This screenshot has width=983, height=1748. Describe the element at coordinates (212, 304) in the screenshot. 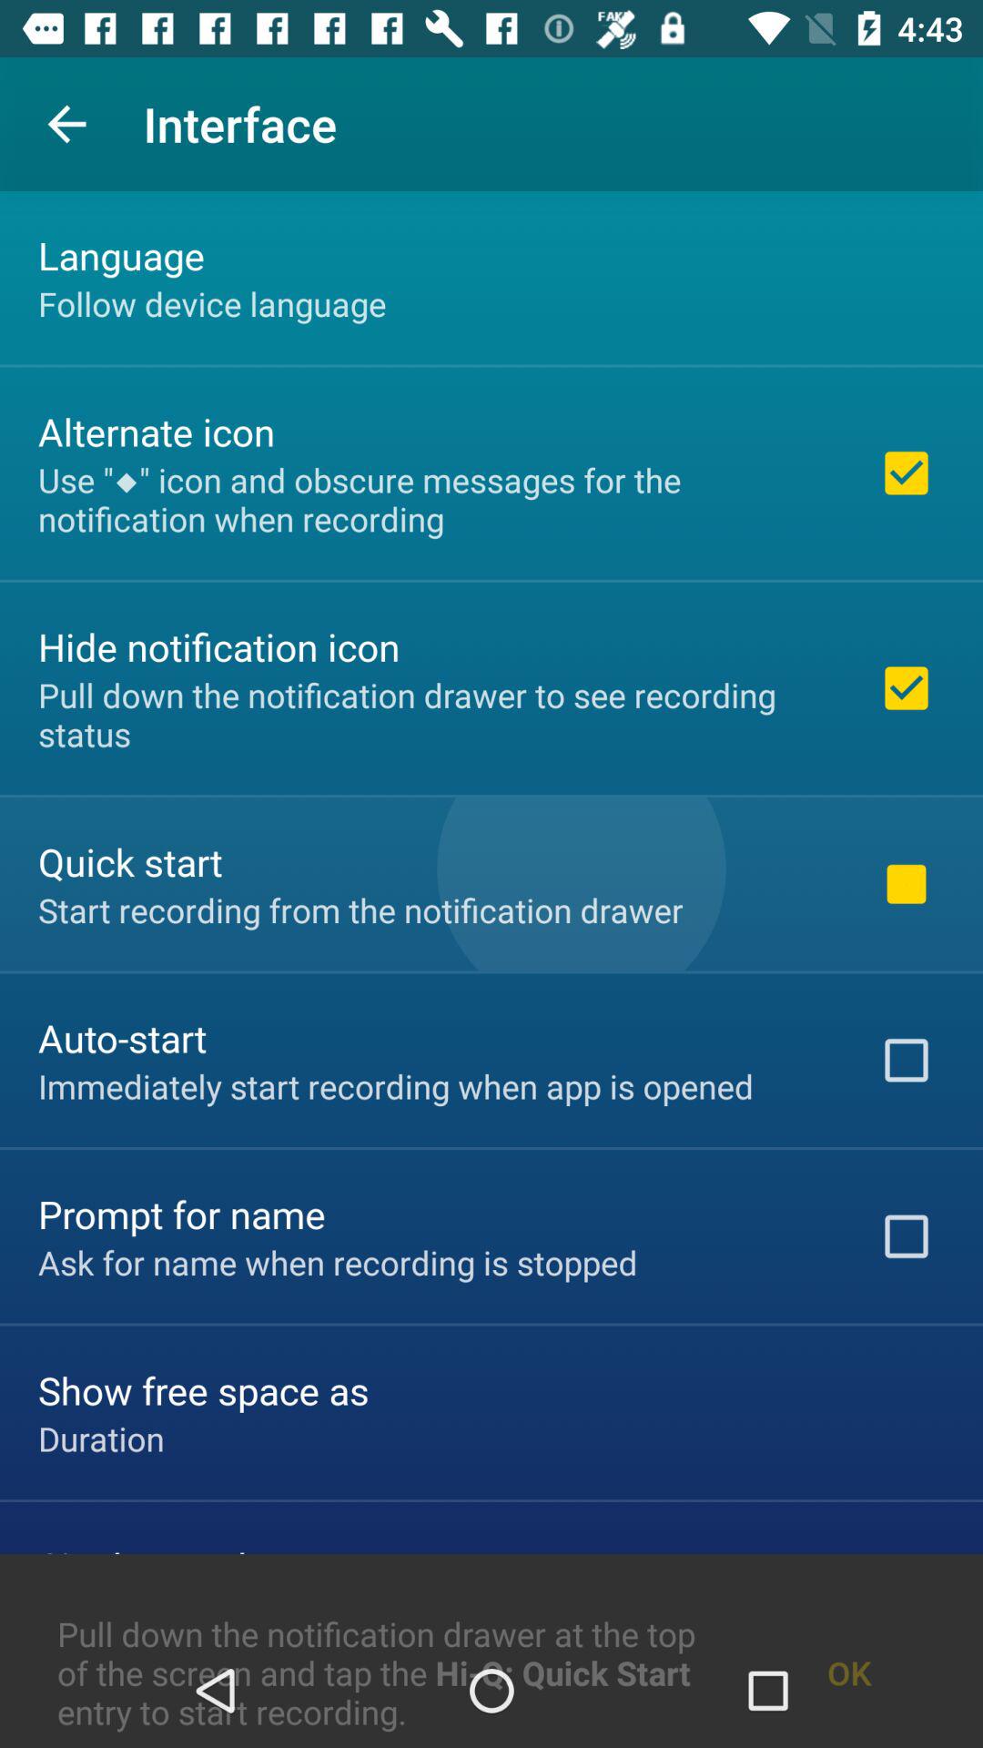

I see `launch item below the language` at that location.